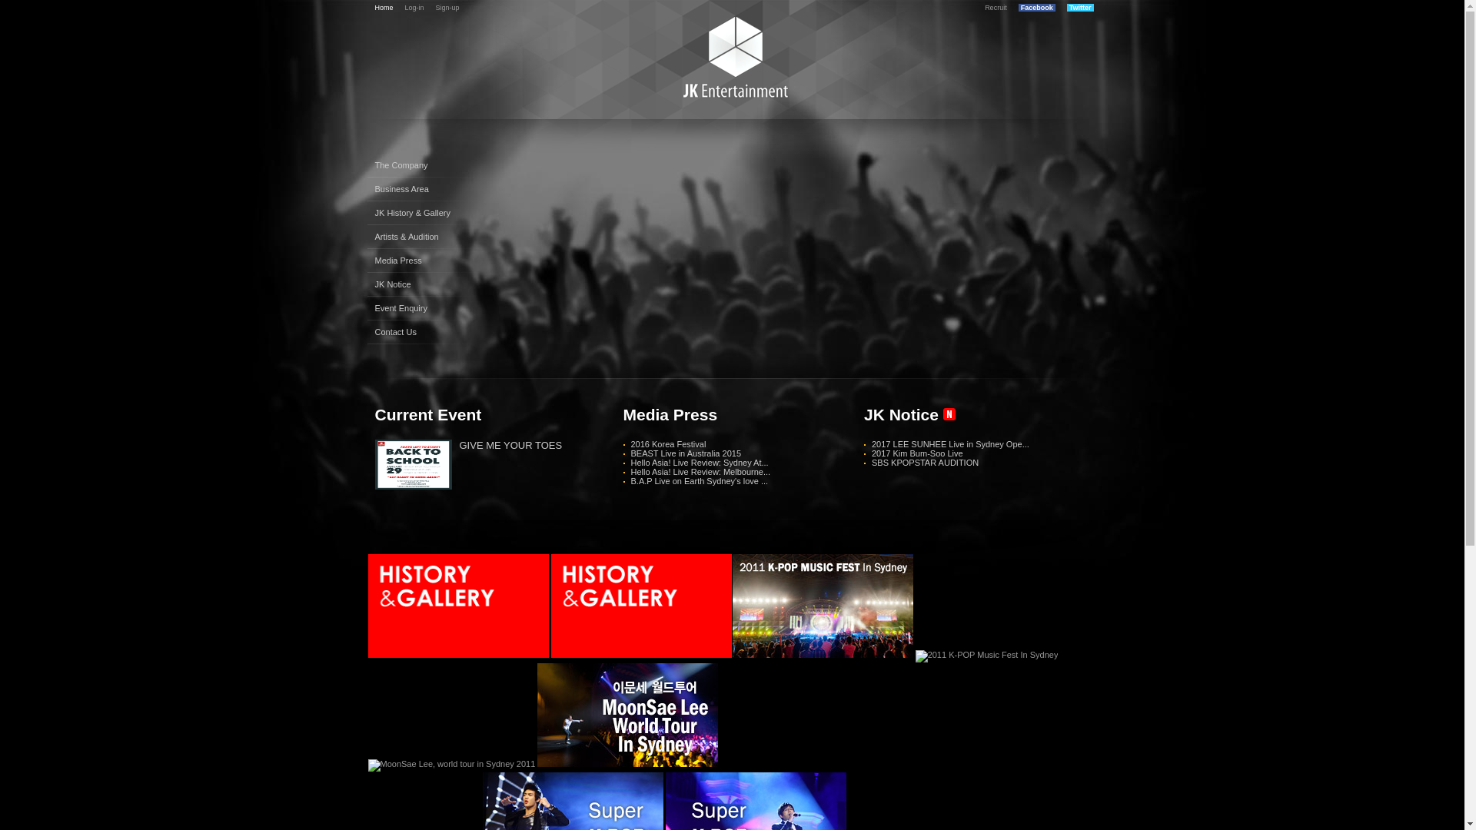  I want to click on Artists & Audition, so click(425, 237).